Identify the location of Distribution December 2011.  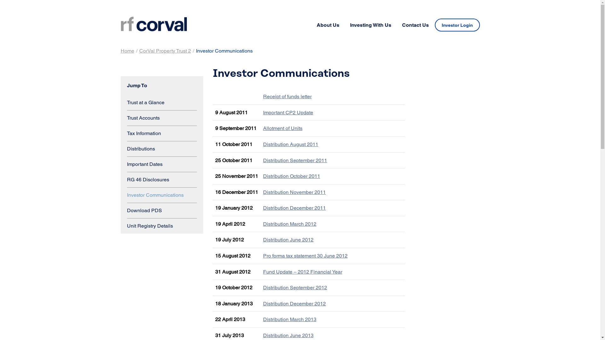
(294, 208).